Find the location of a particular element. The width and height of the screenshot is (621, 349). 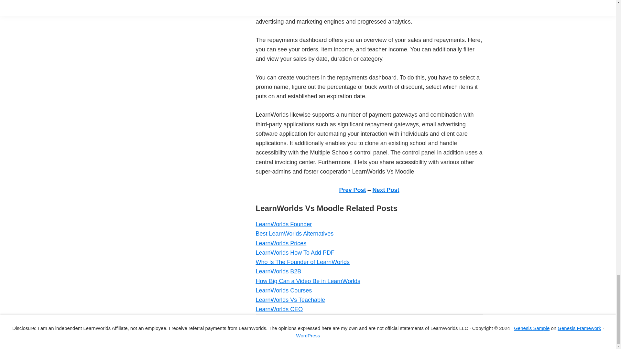

LearnWorlds Vs Teachable is located at coordinates (290, 300).